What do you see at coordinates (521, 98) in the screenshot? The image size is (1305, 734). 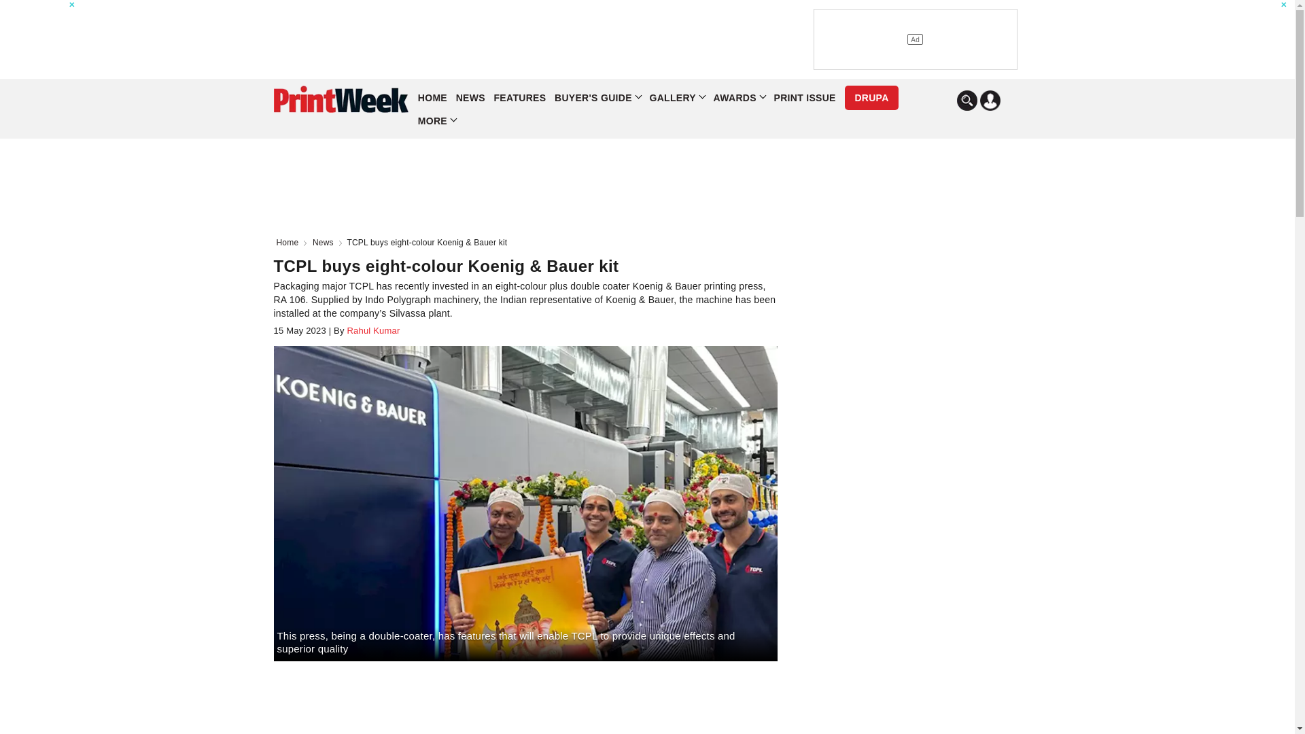 I see `FEATURES` at bounding box center [521, 98].